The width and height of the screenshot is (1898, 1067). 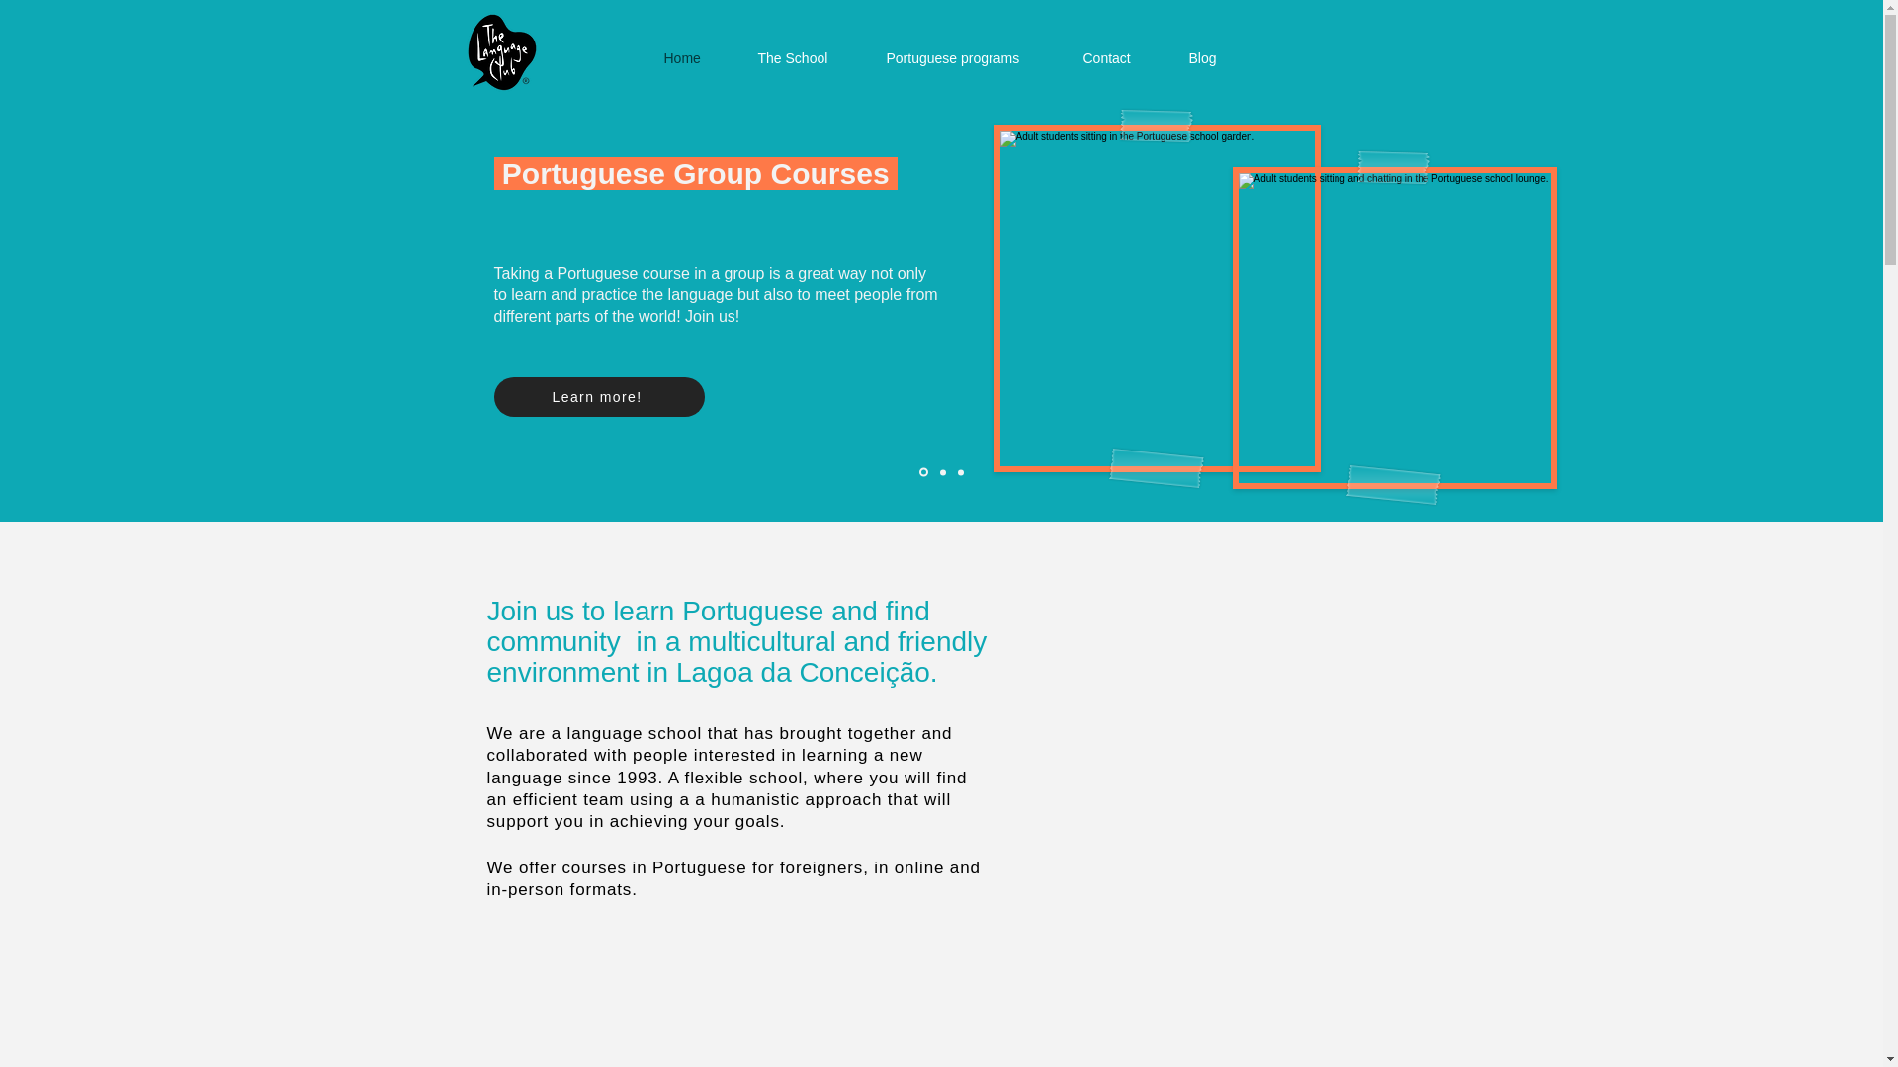 What do you see at coordinates (1119, 57) in the screenshot?
I see `Contact` at bounding box center [1119, 57].